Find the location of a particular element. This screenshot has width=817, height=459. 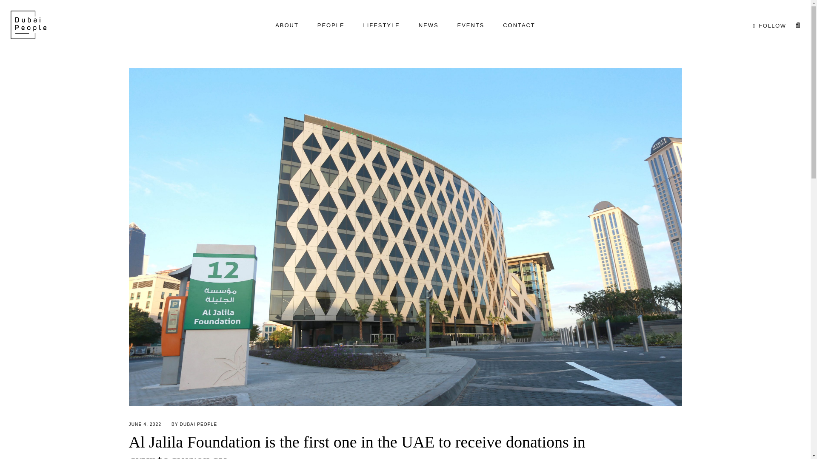

NEWS is located at coordinates (428, 25).